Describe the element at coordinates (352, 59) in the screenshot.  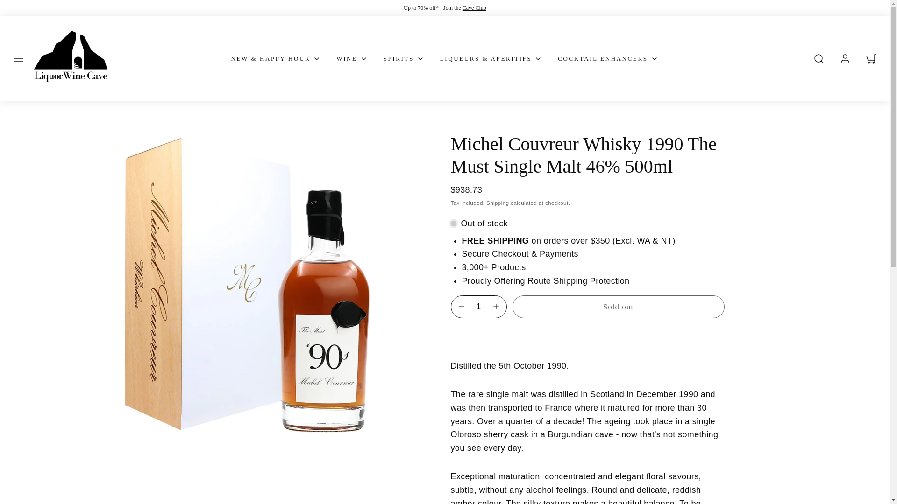
I see `WINE` at that location.